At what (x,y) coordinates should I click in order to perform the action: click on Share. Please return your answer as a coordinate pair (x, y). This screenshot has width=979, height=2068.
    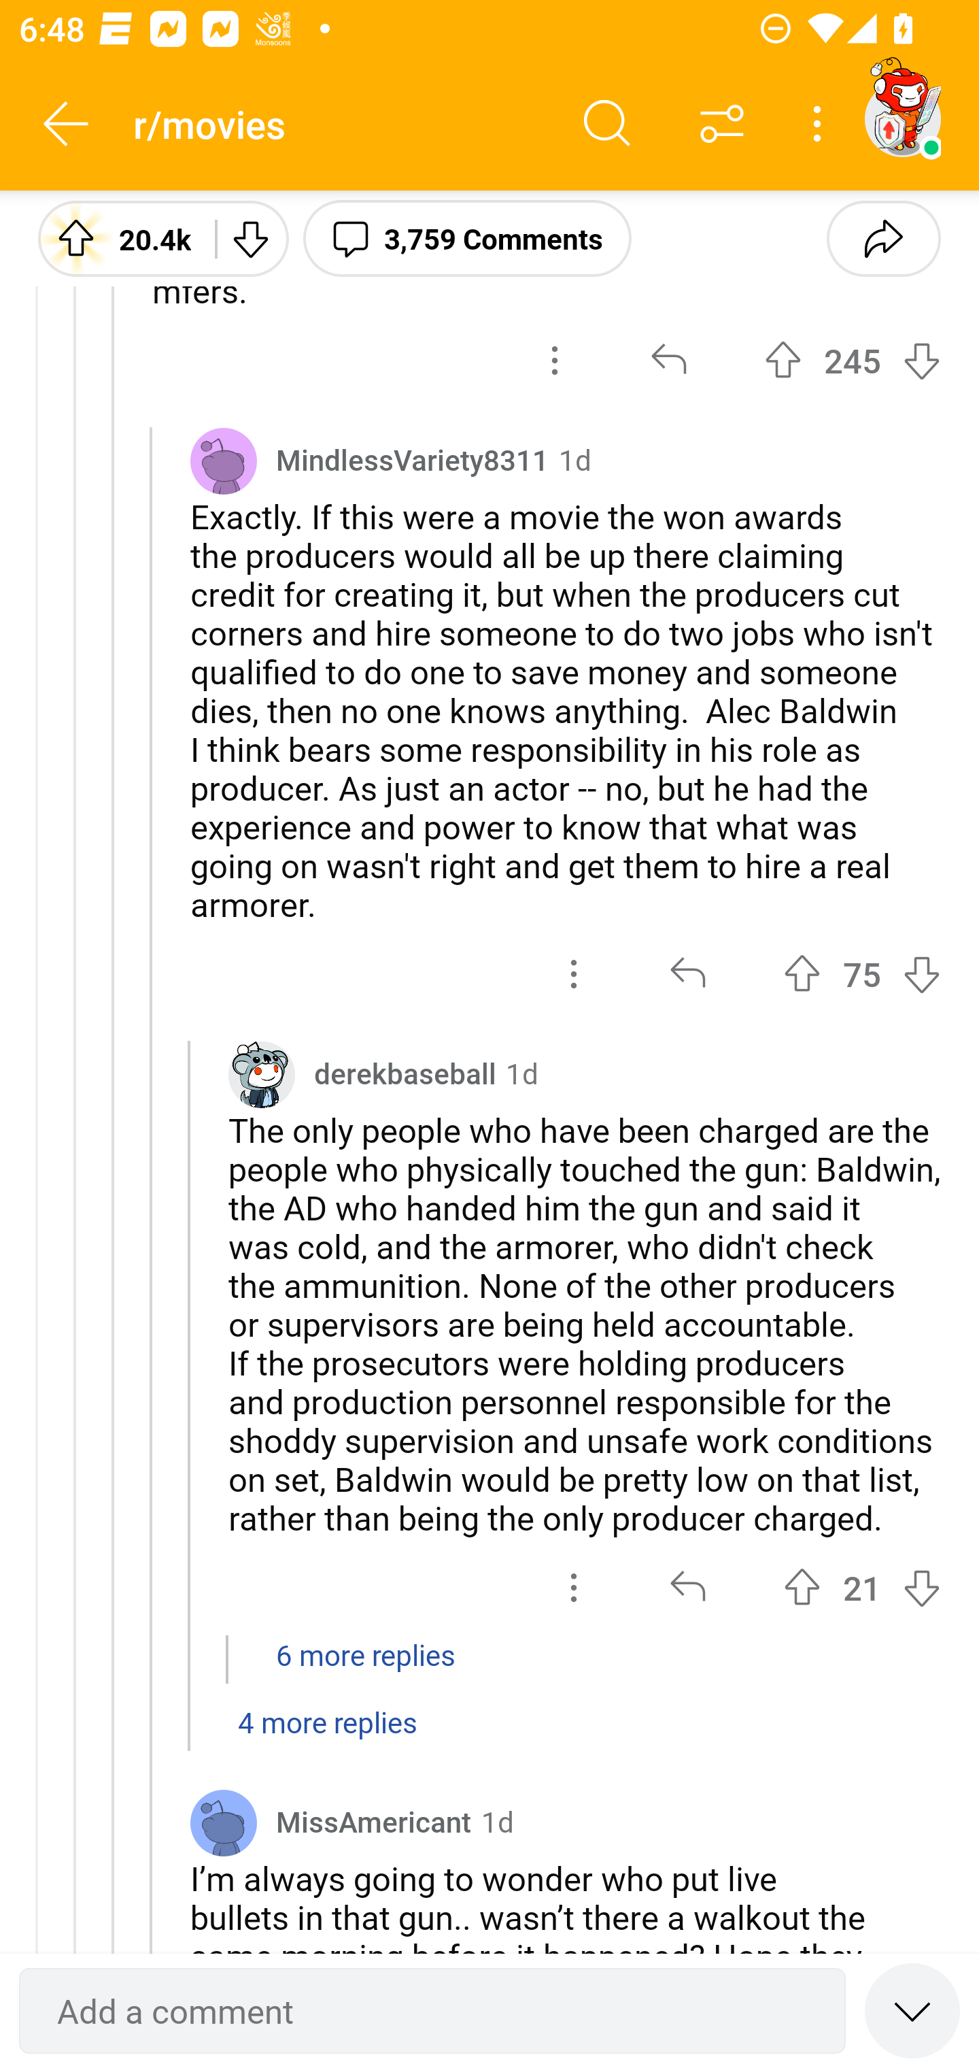
    Looking at the image, I should click on (883, 237).